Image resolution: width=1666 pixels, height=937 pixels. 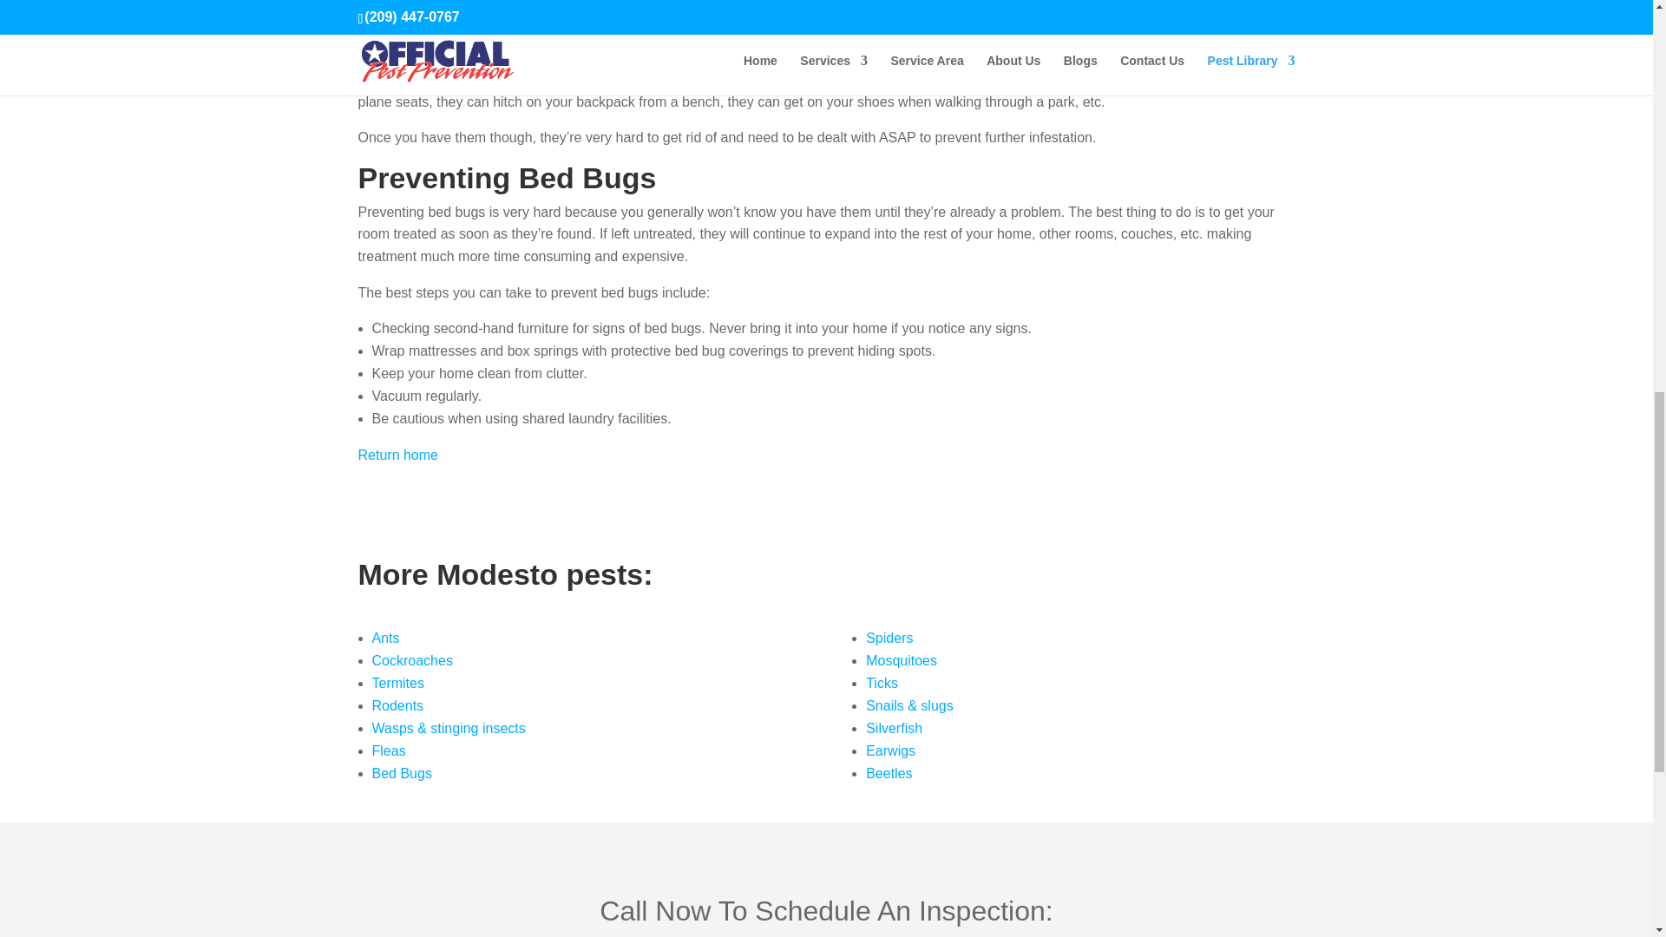 What do you see at coordinates (889, 638) in the screenshot?
I see `Spiders` at bounding box center [889, 638].